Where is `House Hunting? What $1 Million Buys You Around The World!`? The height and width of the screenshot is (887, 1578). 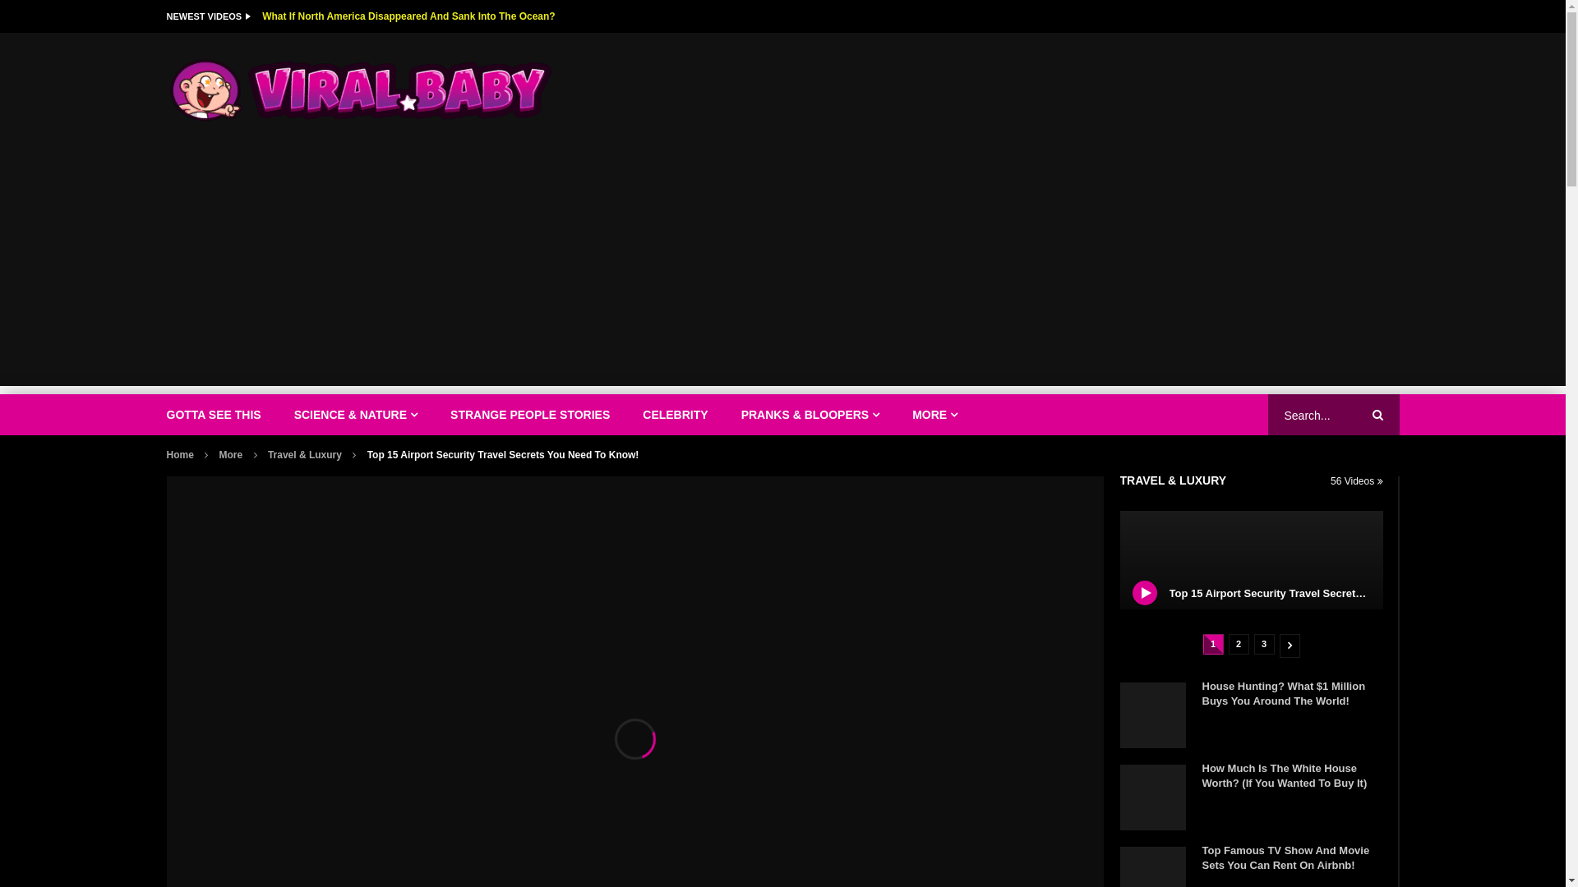
House Hunting? What $1 Million Buys You Around The World! is located at coordinates (1152, 715).